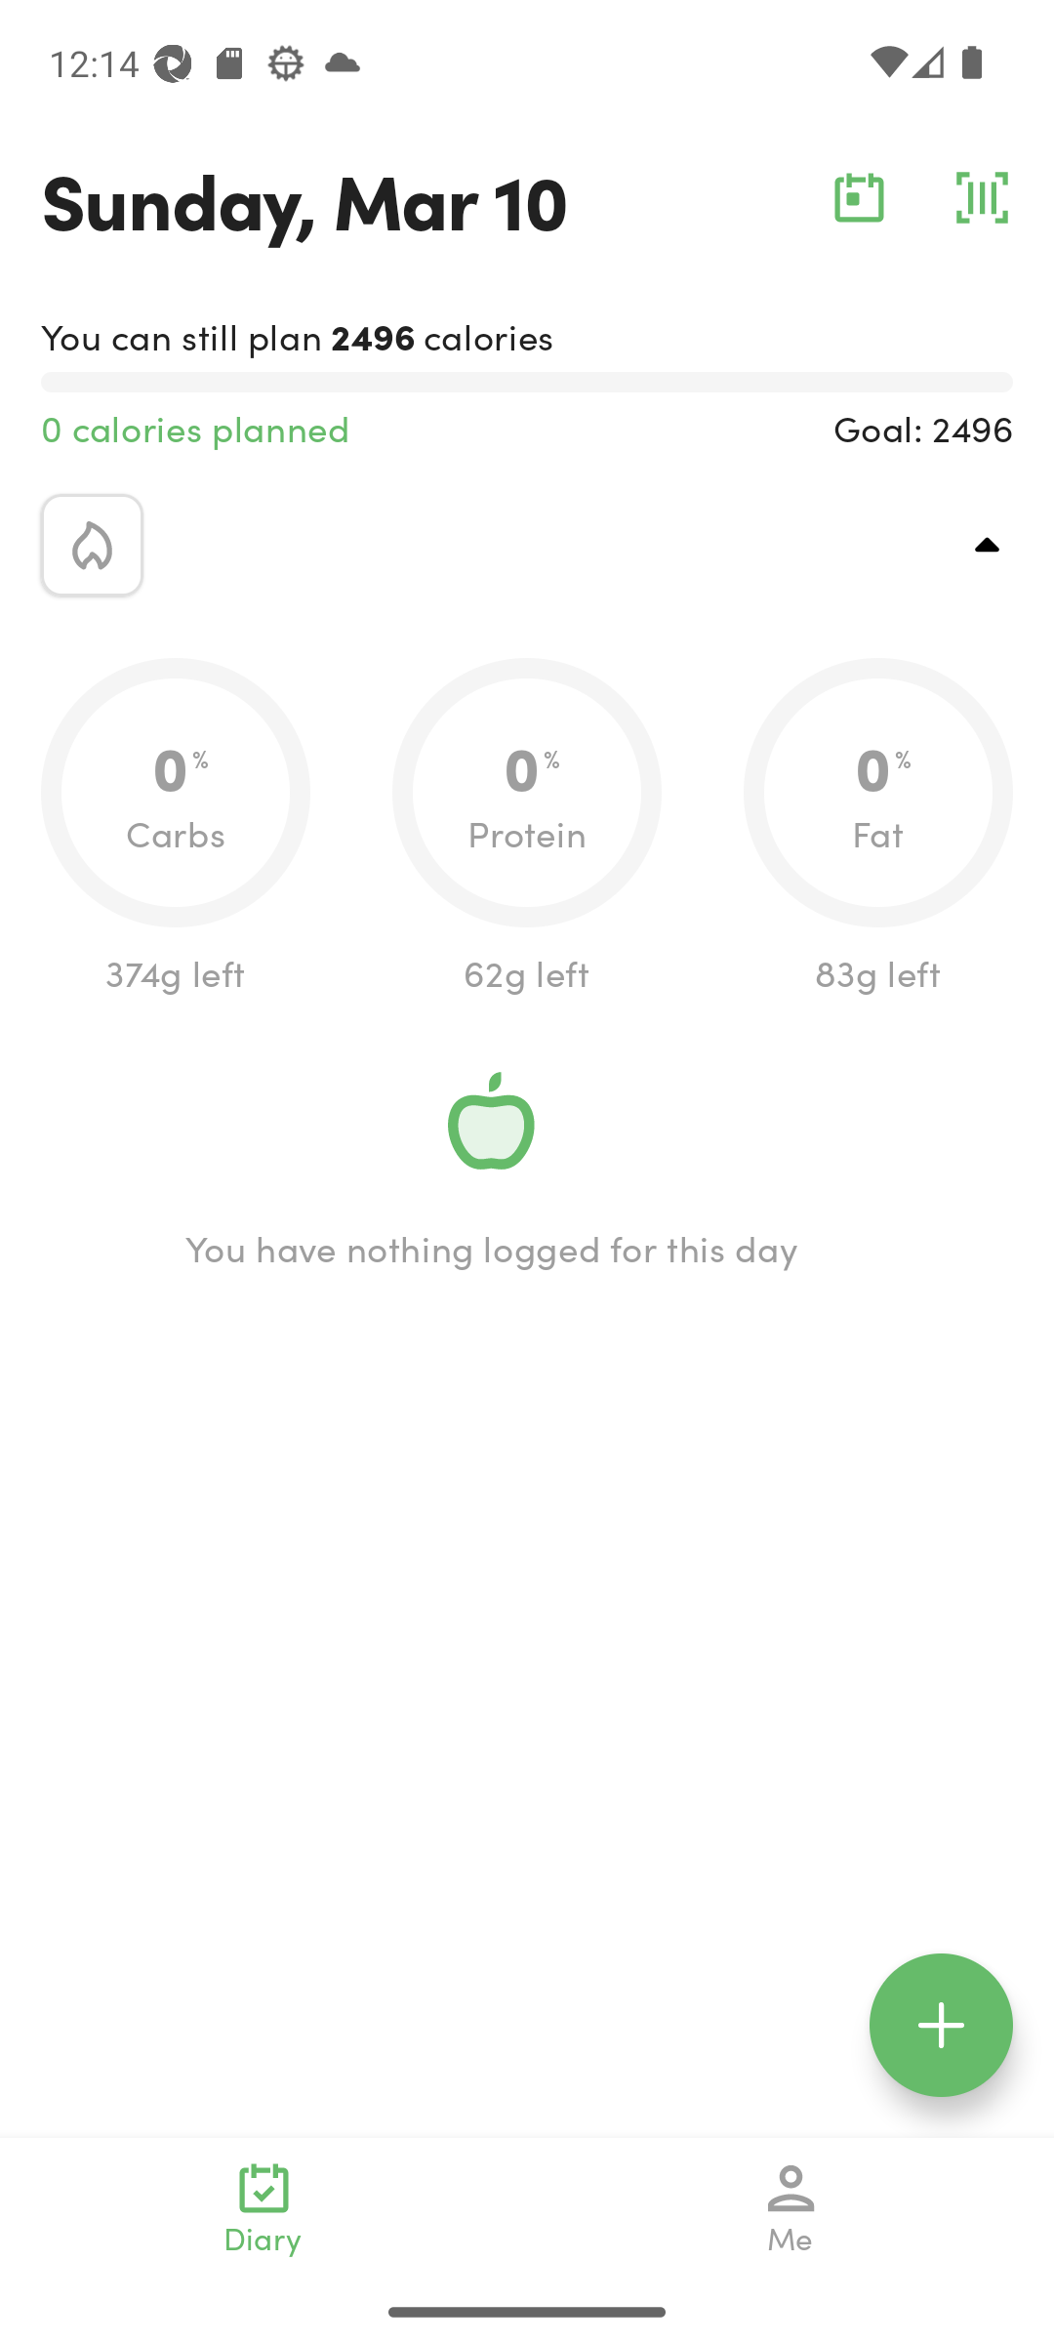 This screenshot has height=2343, width=1054. What do you see at coordinates (941, 2025) in the screenshot?
I see `floating_action_icon` at bounding box center [941, 2025].